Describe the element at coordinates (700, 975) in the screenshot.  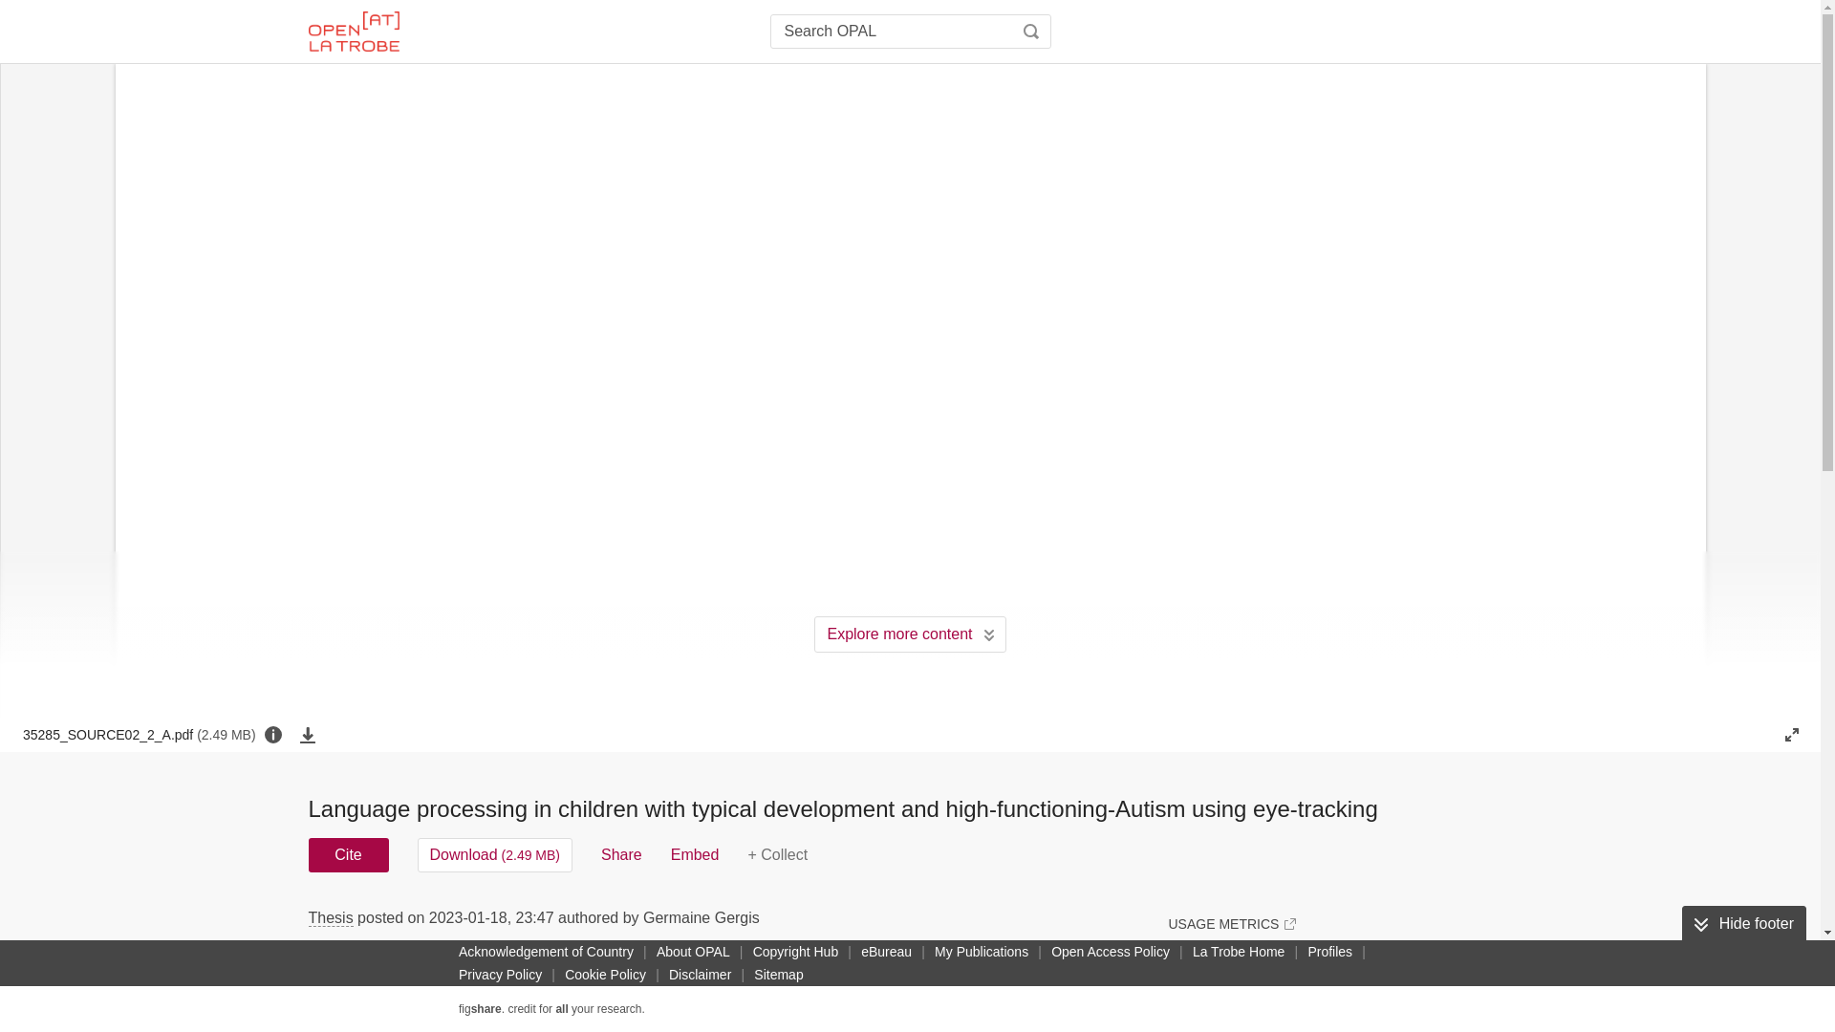
I see `Disclaimer` at that location.